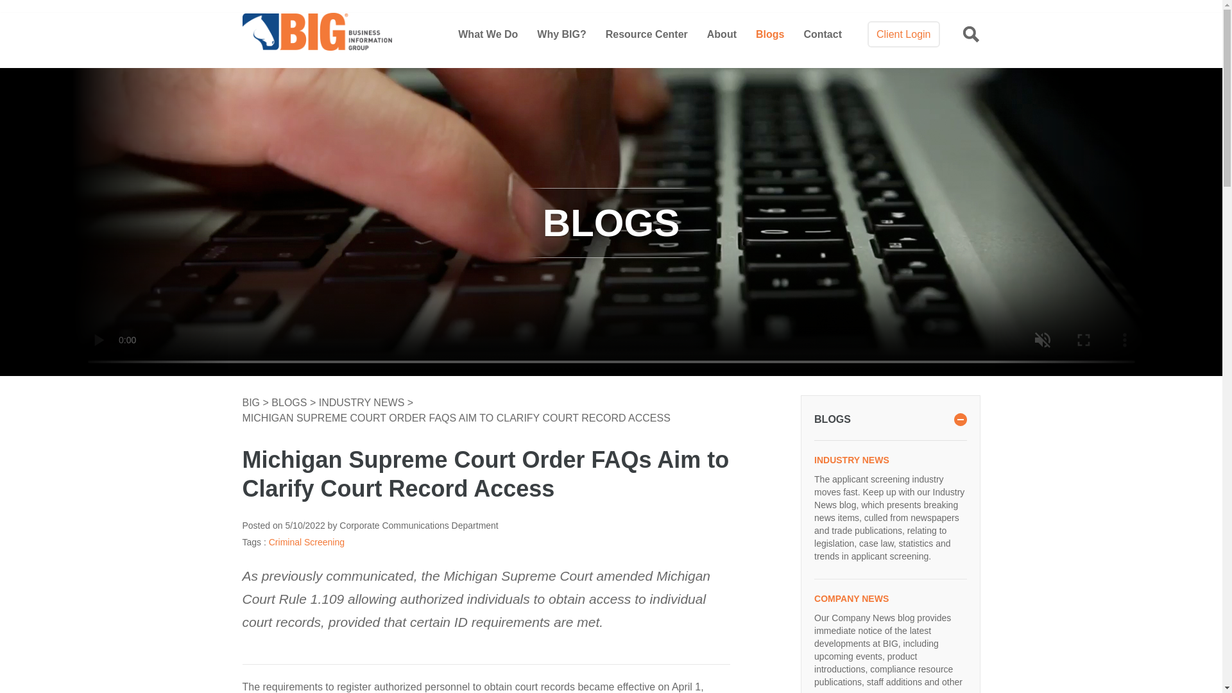 The image size is (1232, 693). What do you see at coordinates (561, 34) in the screenshot?
I see `Why BIG?` at bounding box center [561, 34].